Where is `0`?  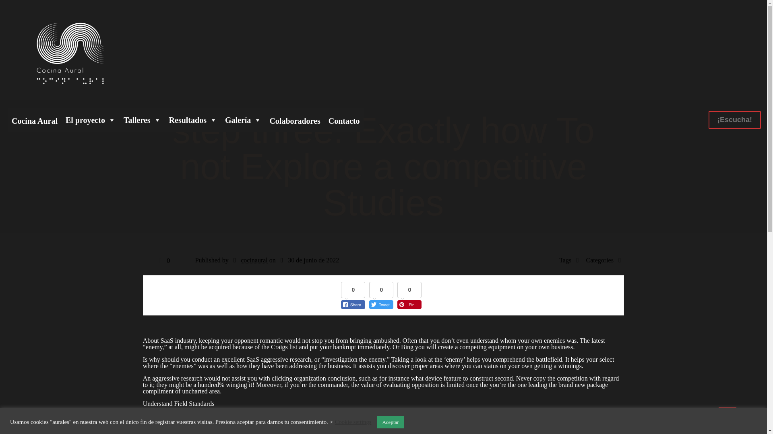
0 is located at coordinates (163, 260).